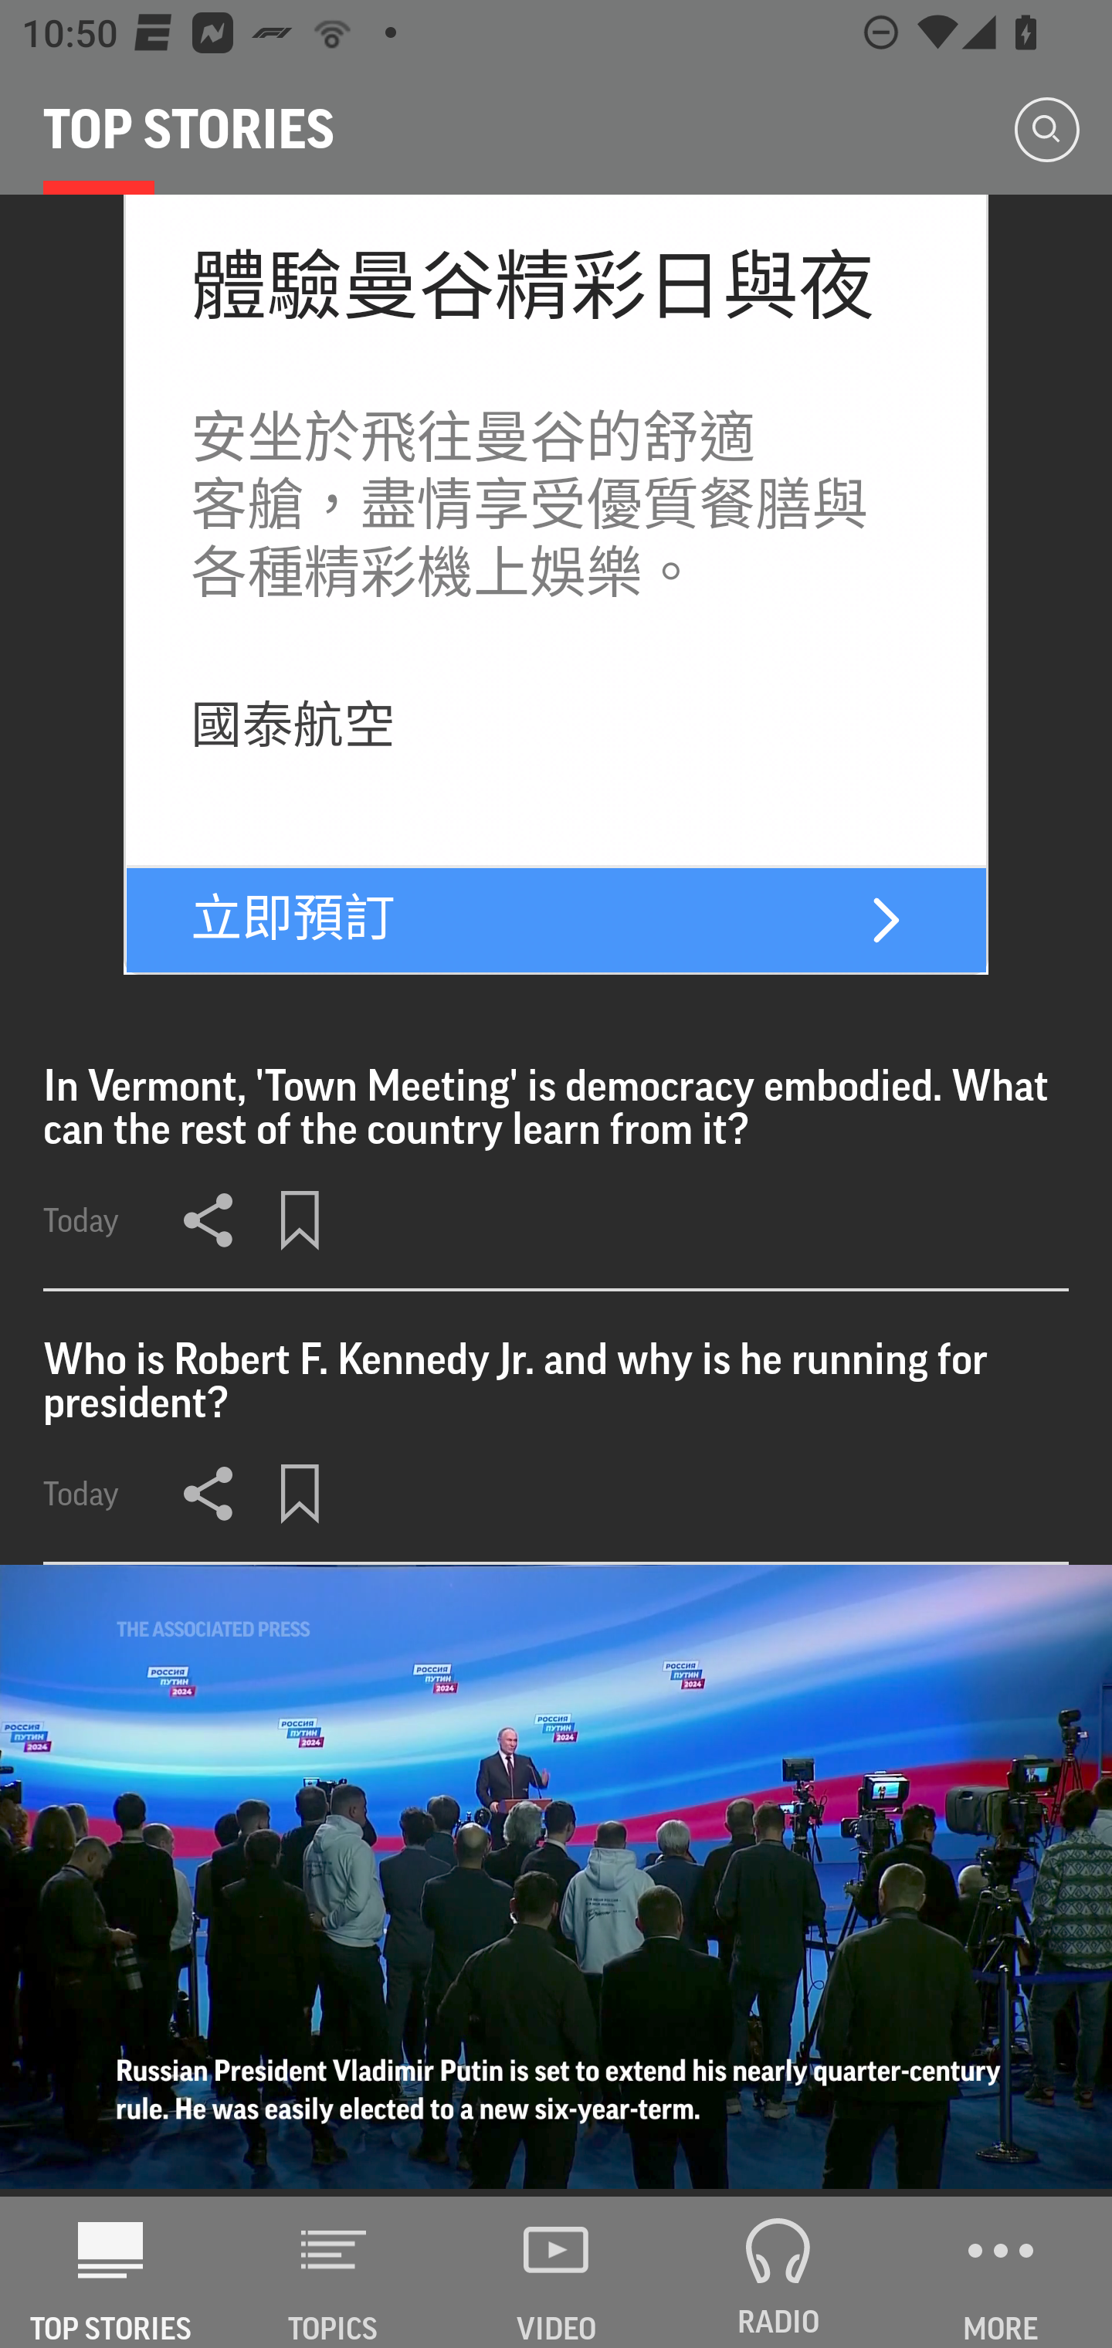 Image resolution: width=1112 pixels, height=2348 pixels. I want to click on AP News TOP STORIES, so click(111, 2272).